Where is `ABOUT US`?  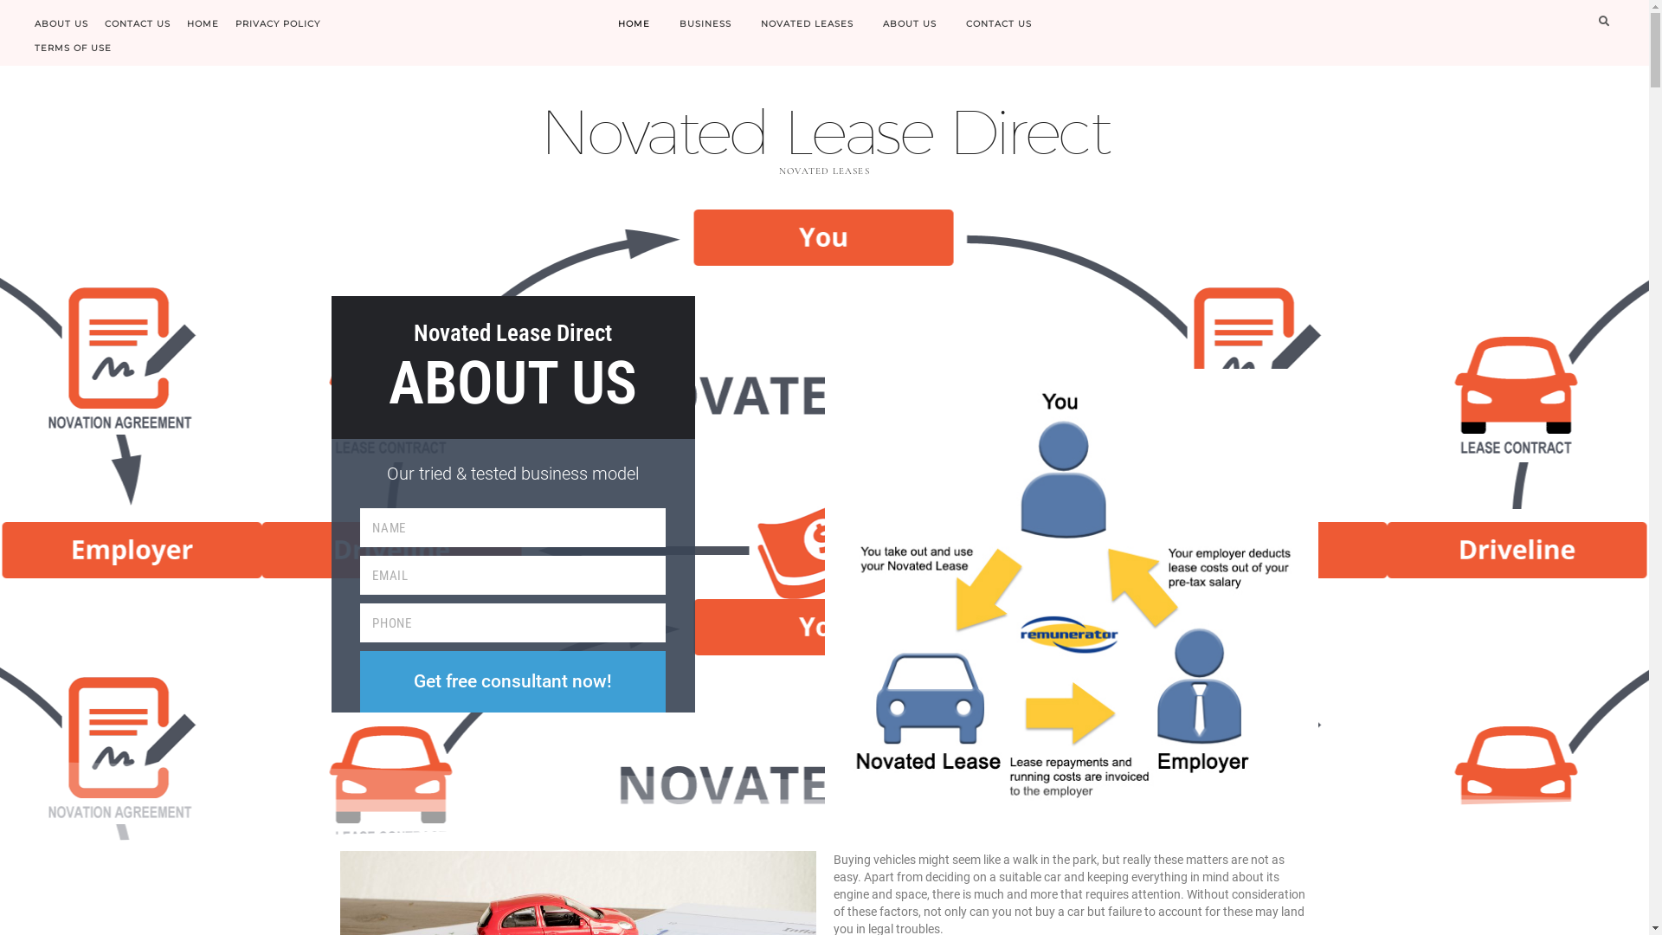 ABOUT US is located at coordinates (909, 24).